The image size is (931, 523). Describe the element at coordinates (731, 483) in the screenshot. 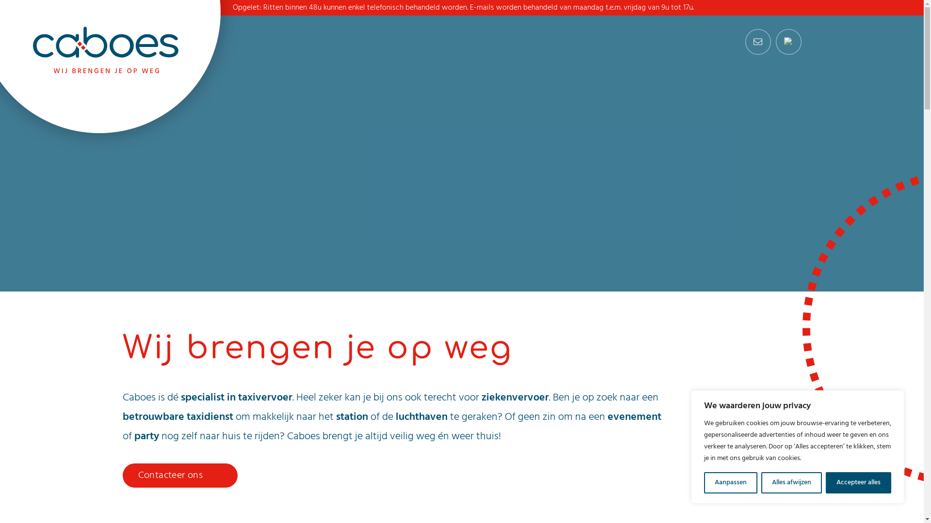

I see `Aanpassen` at that location.